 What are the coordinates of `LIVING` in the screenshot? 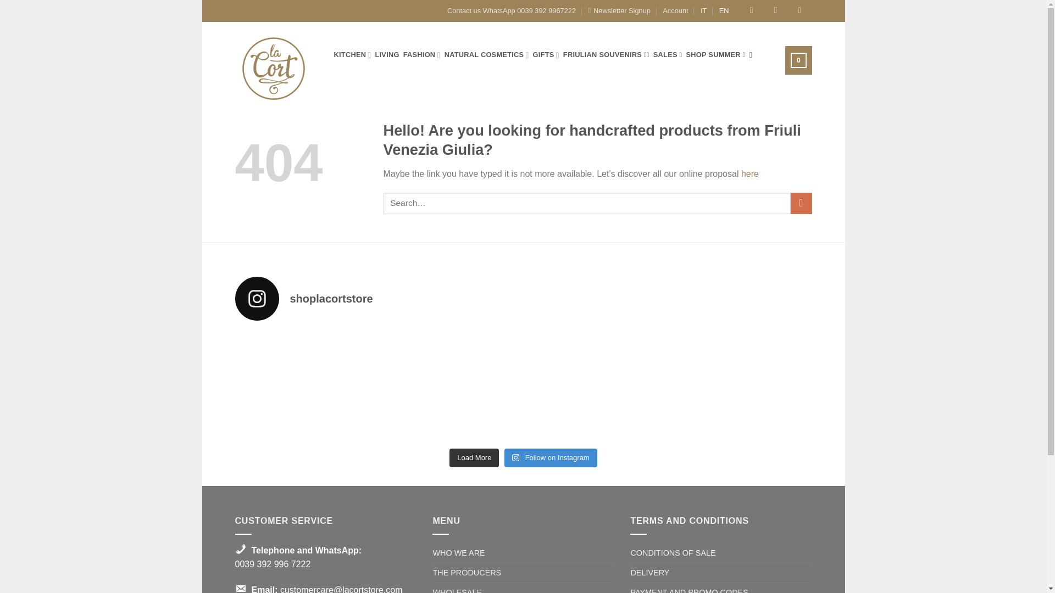 It's located at (386, 55).